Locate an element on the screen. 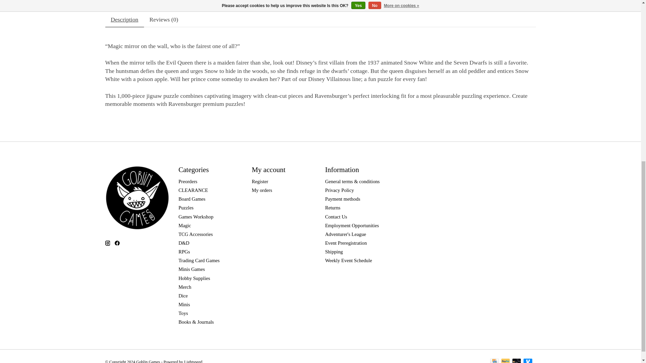 The width and height of the screenshot is (646, 363). Employment Opportunities is located at coordinates (352, 226).